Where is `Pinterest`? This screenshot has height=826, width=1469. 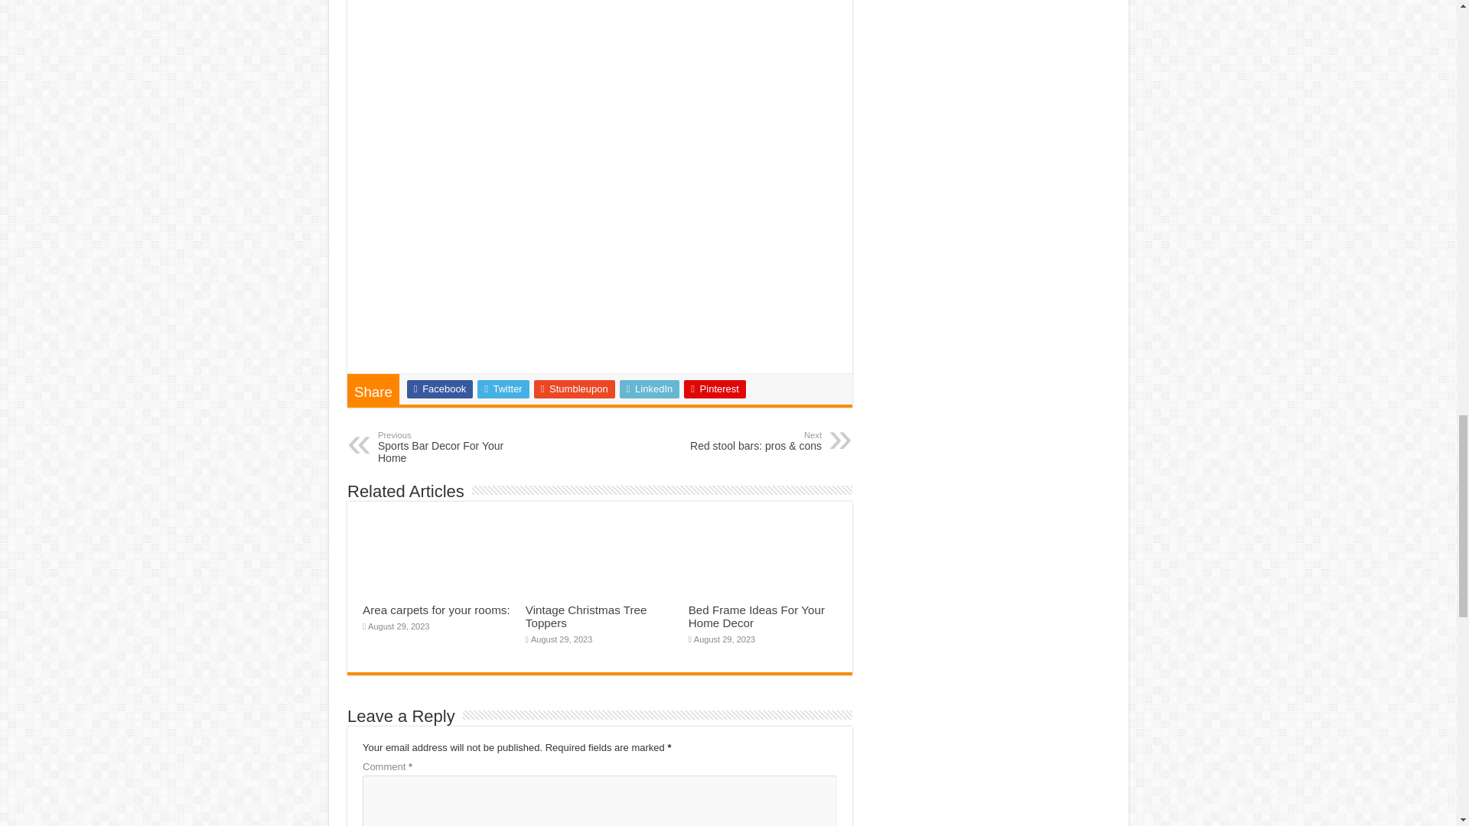 Pinterest is located at coordinates (715, 389).